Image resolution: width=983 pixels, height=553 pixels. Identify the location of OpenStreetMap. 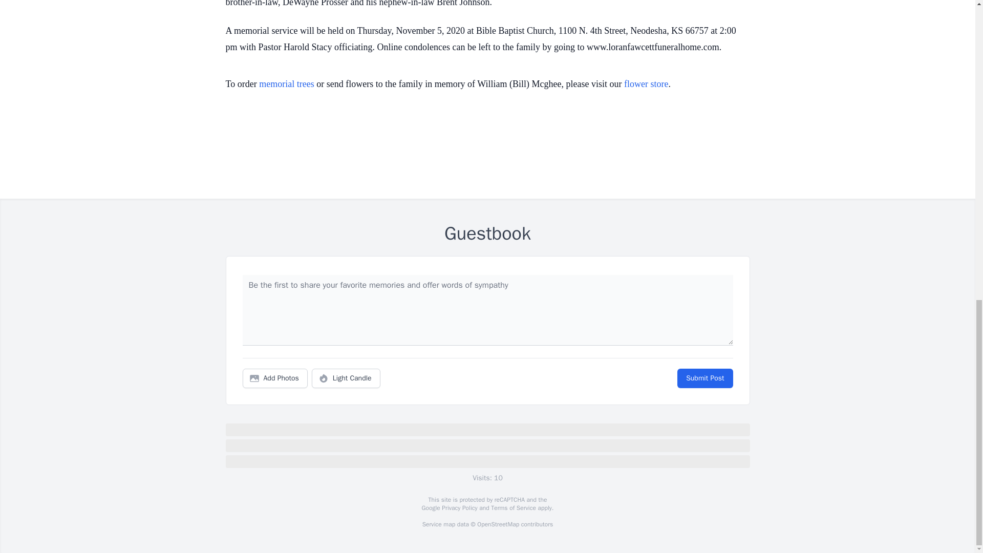
(498, 524).